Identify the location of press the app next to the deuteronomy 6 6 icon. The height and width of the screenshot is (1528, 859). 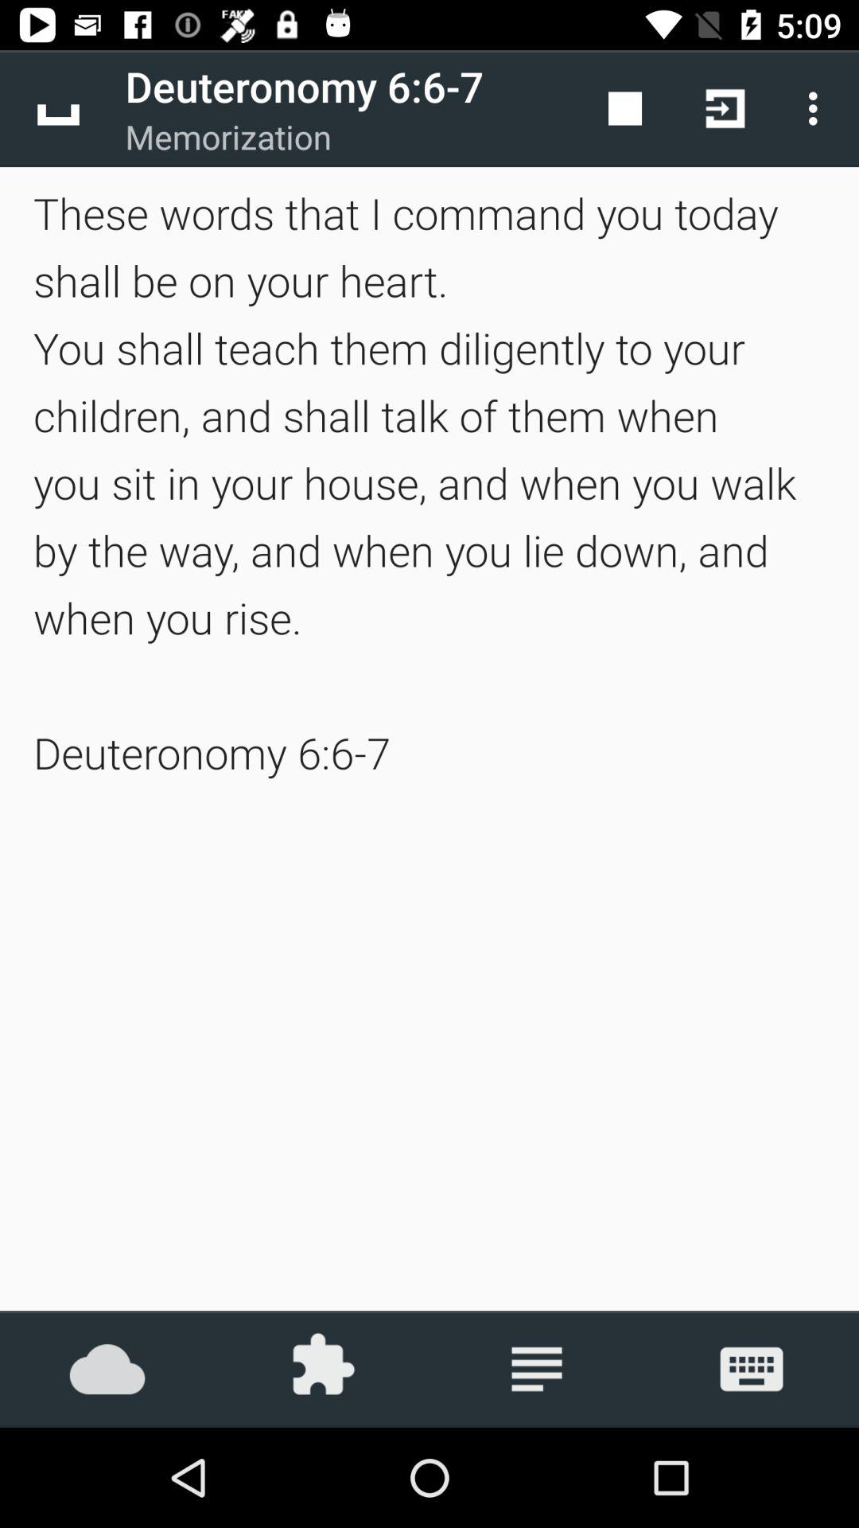
(625, 108).